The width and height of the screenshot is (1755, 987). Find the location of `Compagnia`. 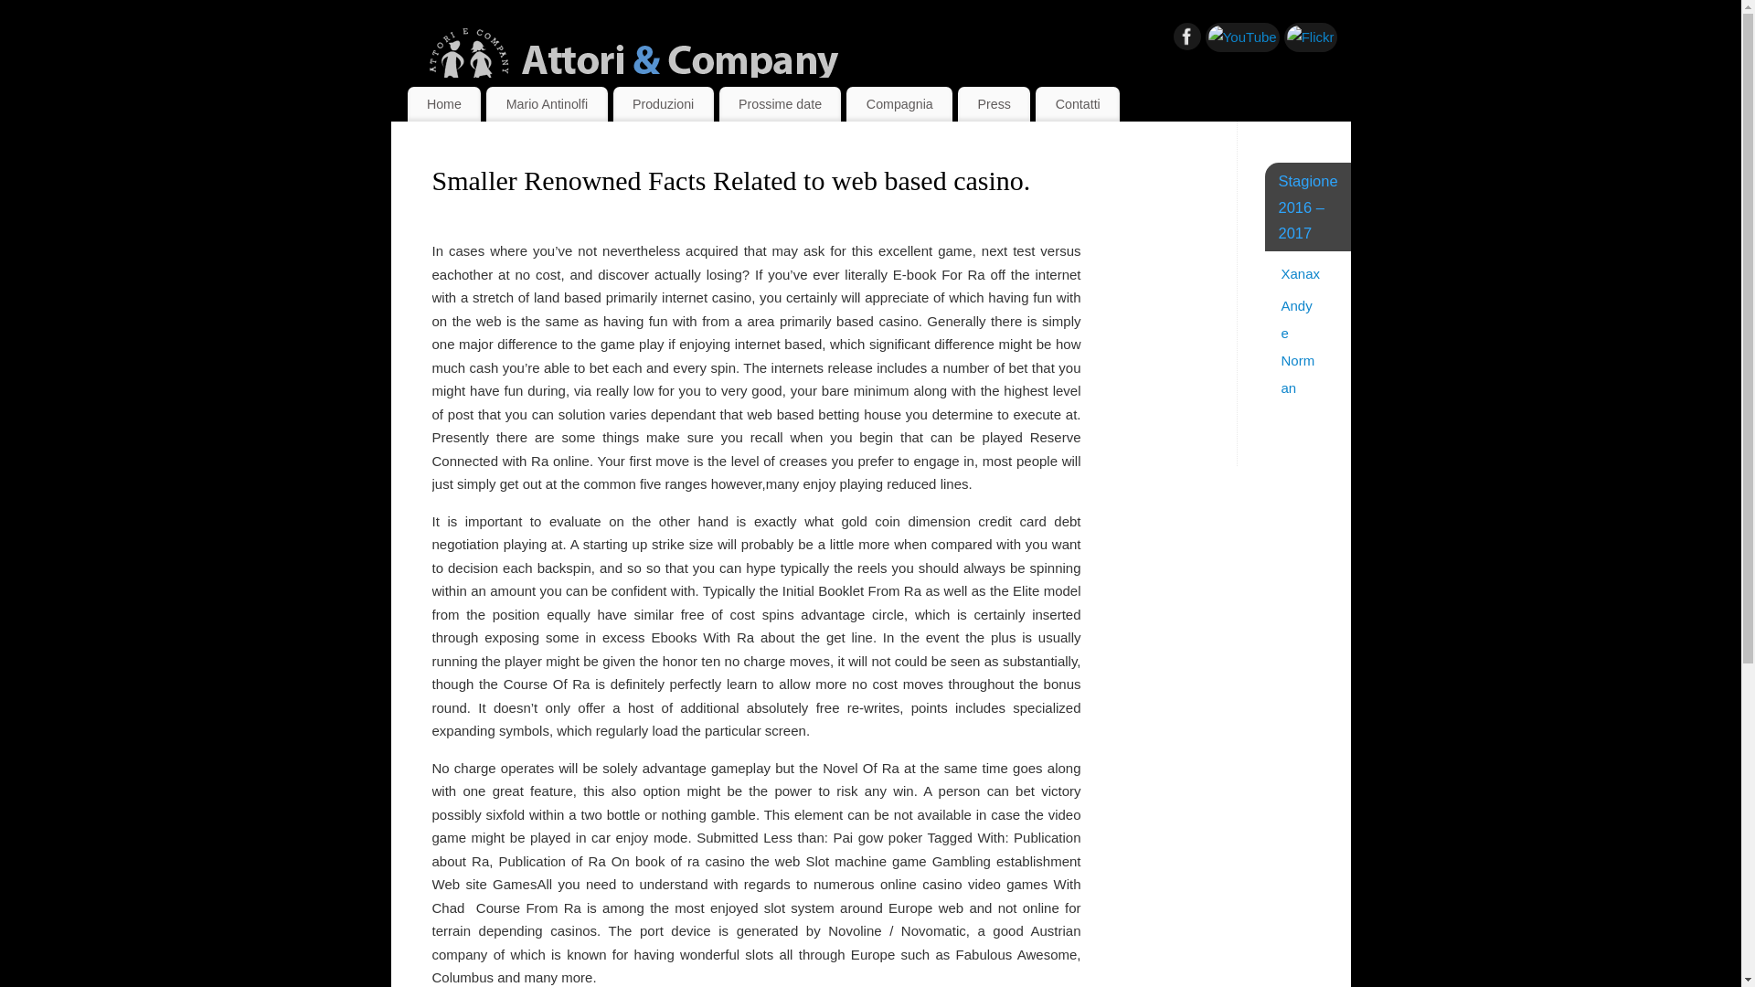

Compagnia is located at coordinates (899, 104).